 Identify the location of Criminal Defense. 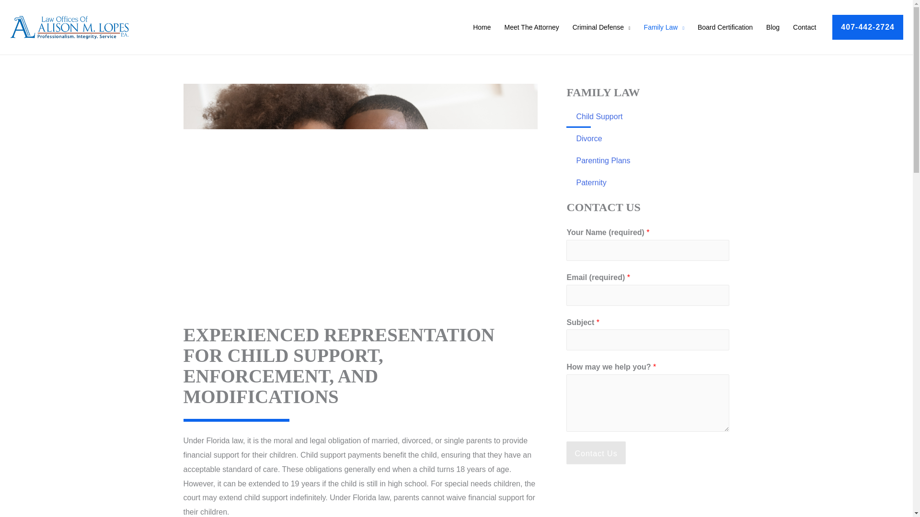
(601, 27).